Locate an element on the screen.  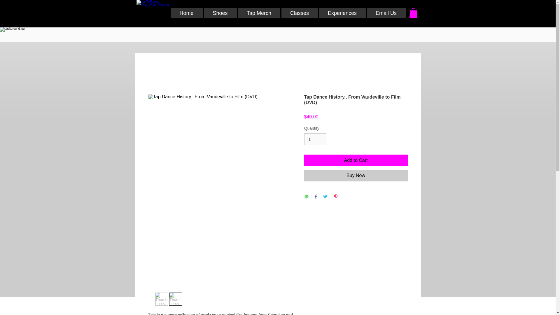
Shoes is located at coordinates (220, 13).